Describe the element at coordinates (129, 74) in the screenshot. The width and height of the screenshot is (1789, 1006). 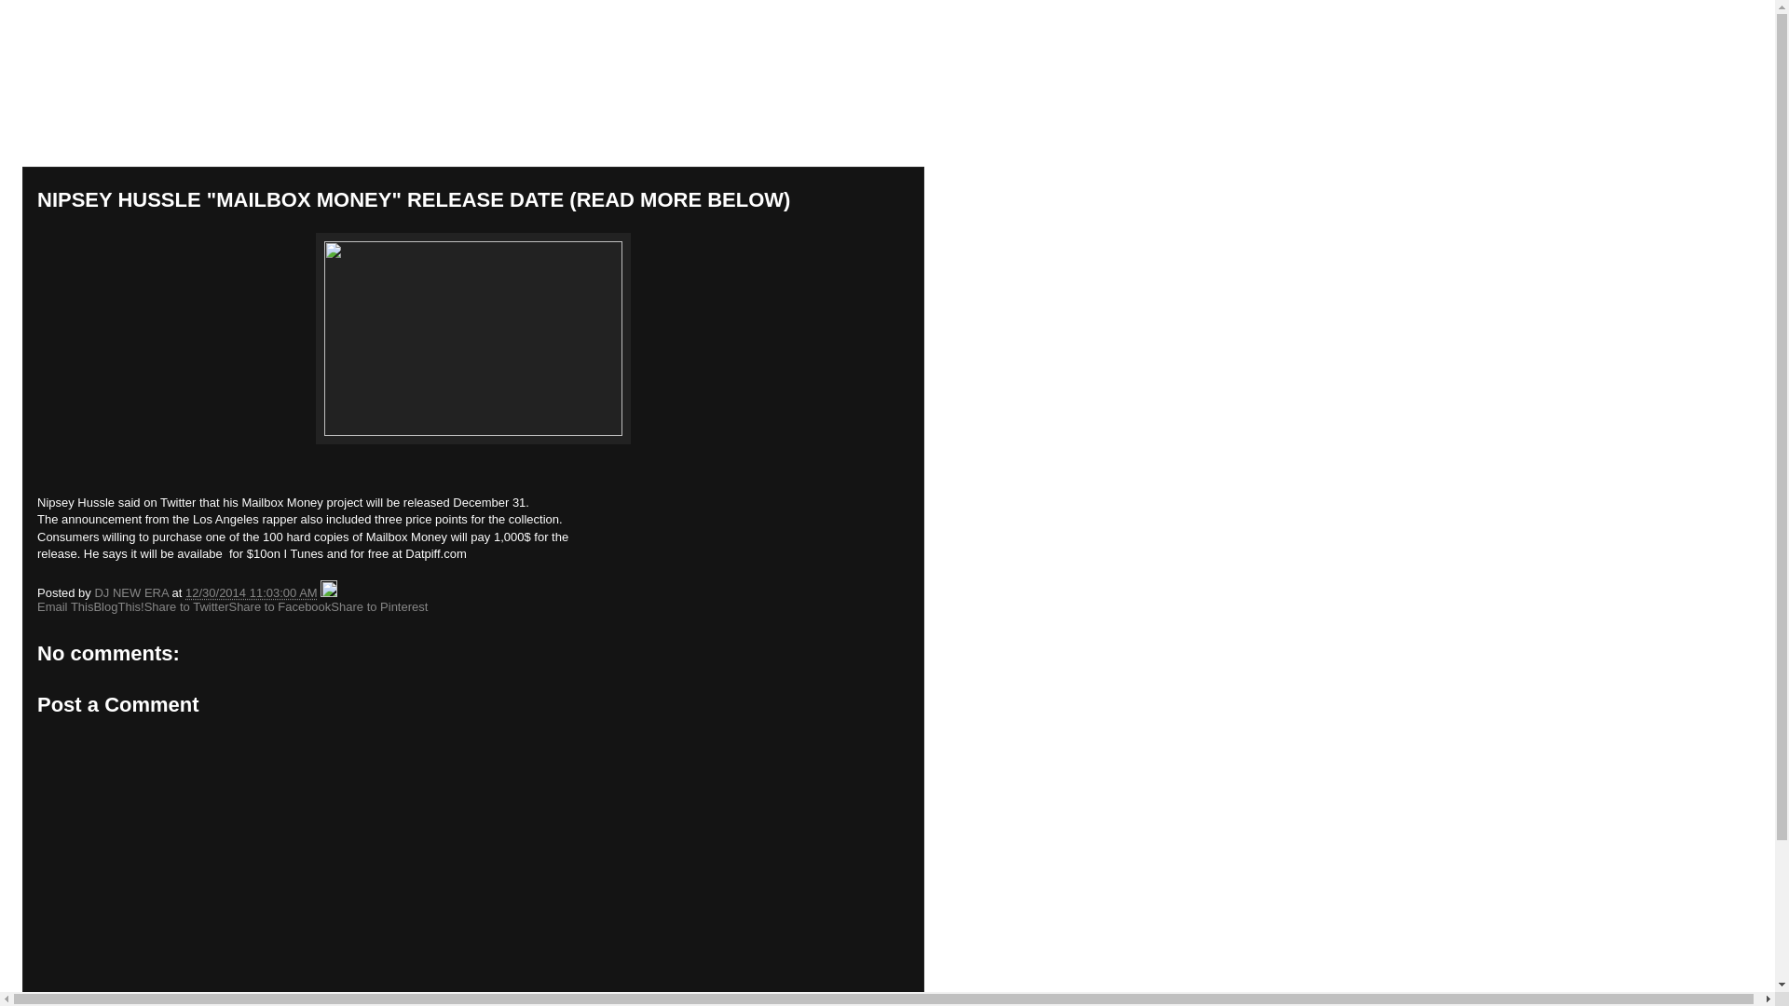
I see `DJNEWERA` at that location.